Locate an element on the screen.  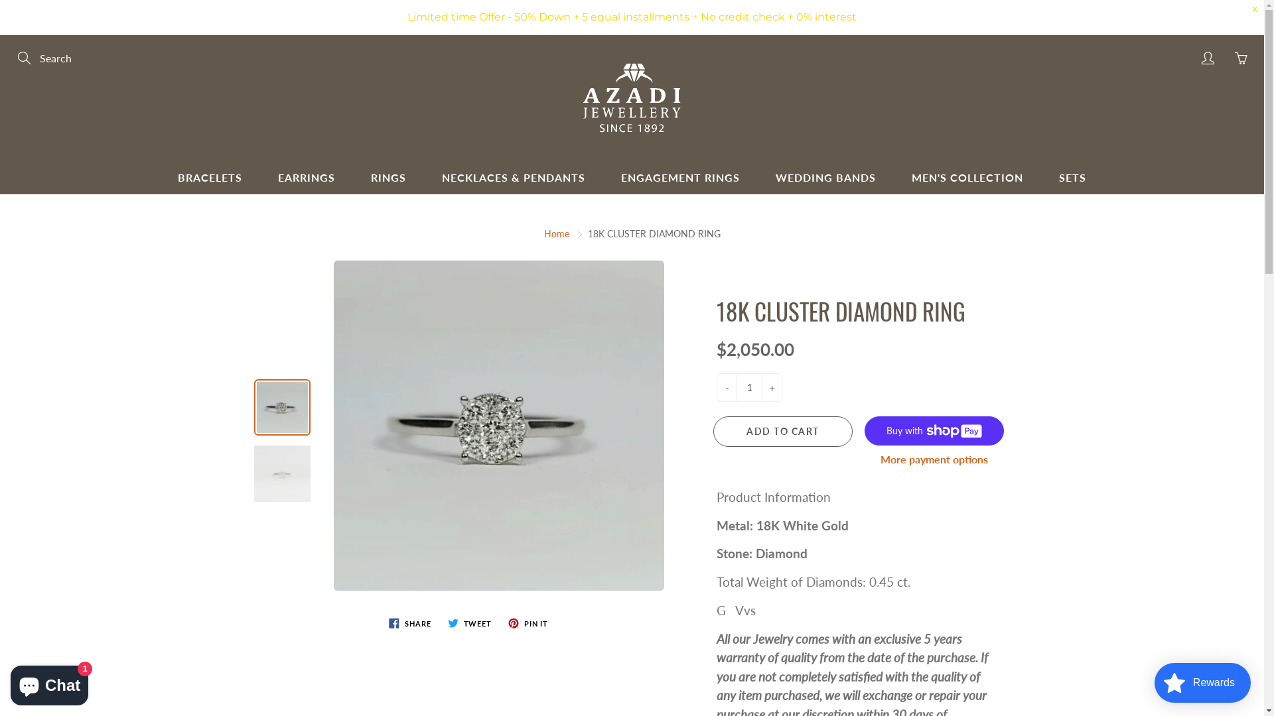
+ is located at coordinates (772, 387).